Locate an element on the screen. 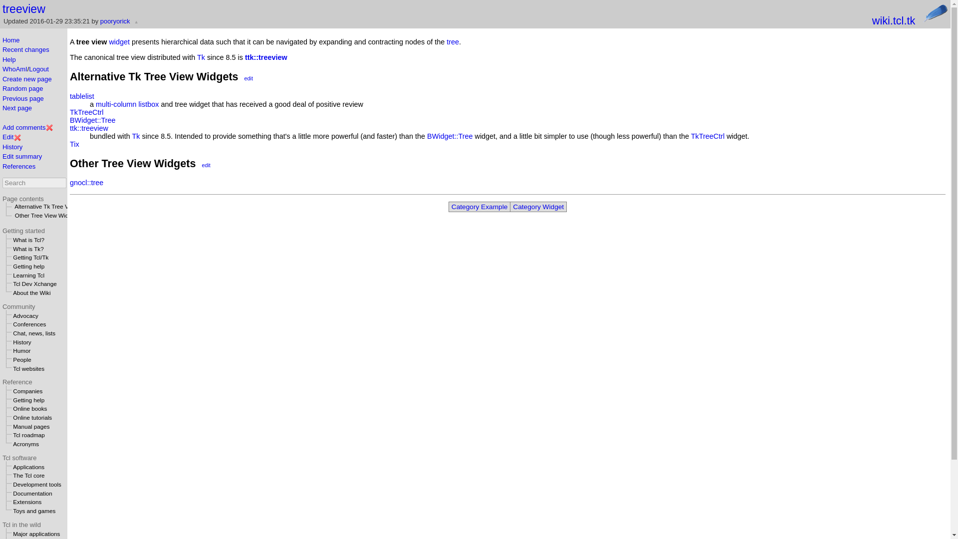  WhoAmI is located at coordinates (15, 69).